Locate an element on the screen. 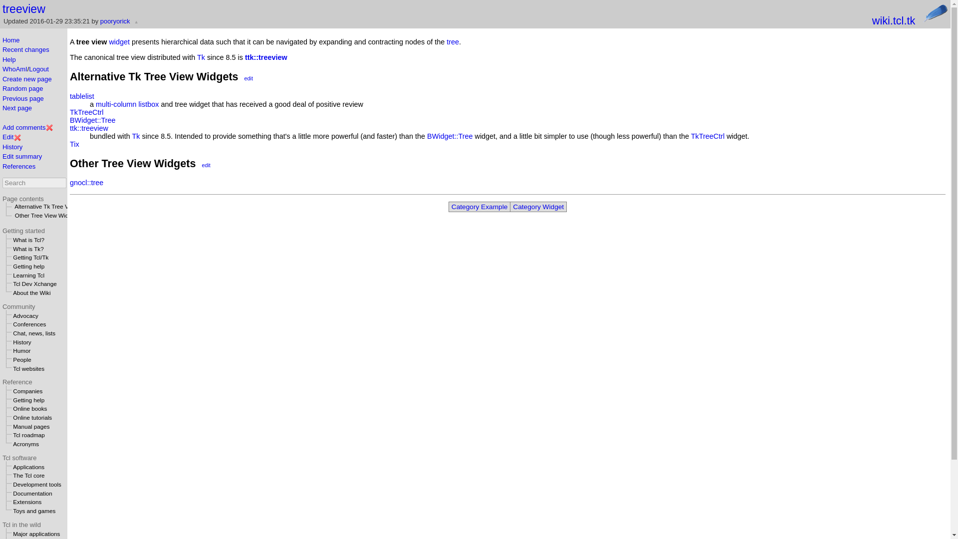  WhoAmI is located at coordinates (15, 69).